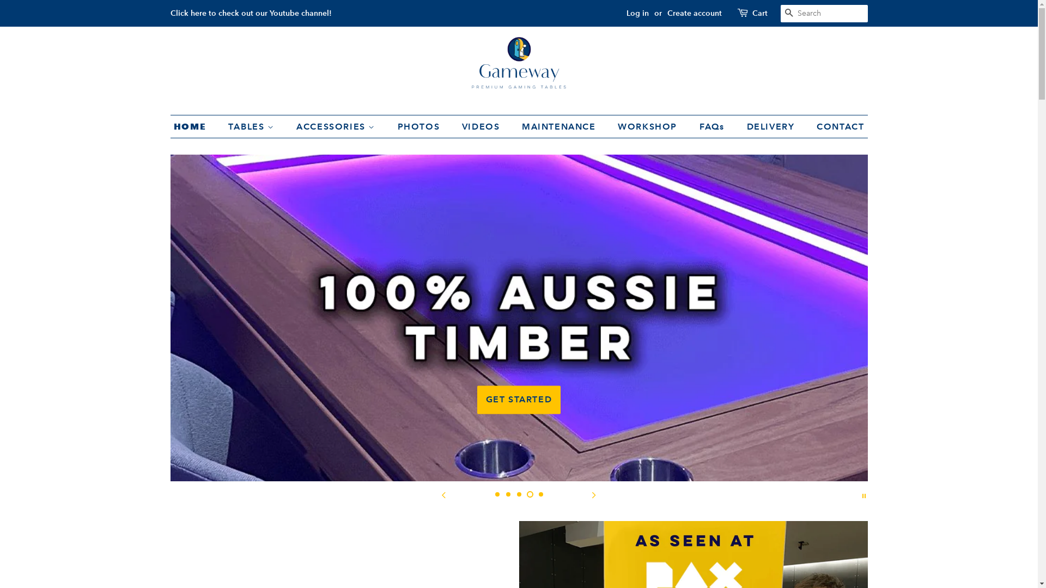 The width and height of the screenshot is (1046, 588). Describe the element at coordinates (483, 126) in the screenshot. I see `VIDEOS` at that location.